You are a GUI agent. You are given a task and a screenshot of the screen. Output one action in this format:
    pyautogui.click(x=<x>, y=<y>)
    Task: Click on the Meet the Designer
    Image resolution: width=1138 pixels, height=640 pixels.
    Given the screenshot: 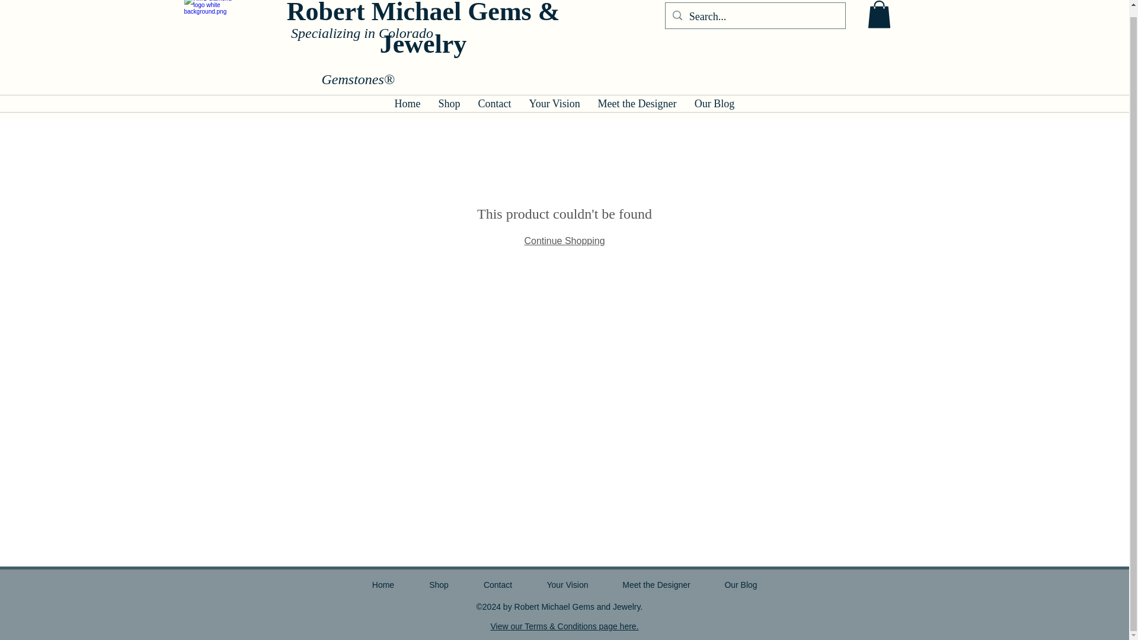 What is the action you would take?
    pyautogui.click(x=638, y=103)
    